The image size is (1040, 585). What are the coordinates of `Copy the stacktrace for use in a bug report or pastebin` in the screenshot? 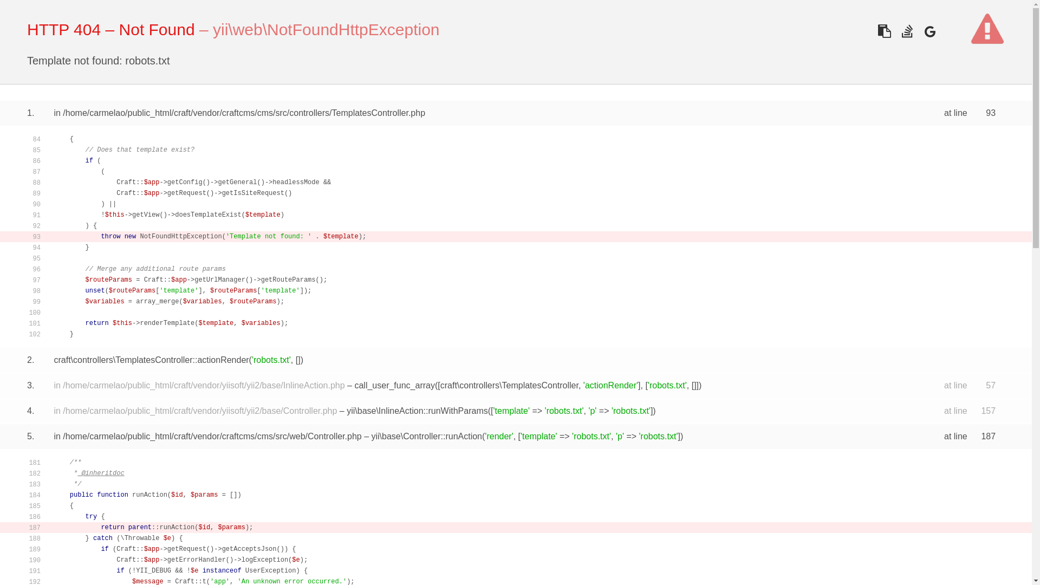 It's located at (884, 31).